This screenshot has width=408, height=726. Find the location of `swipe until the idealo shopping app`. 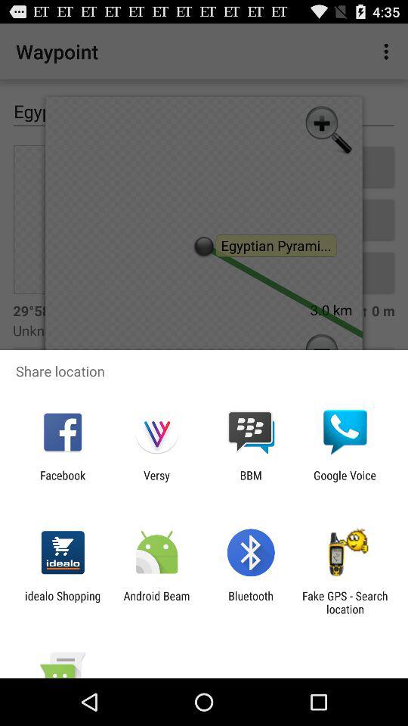

swipe until the idealo shopping app is located at coordinates (63, 602).